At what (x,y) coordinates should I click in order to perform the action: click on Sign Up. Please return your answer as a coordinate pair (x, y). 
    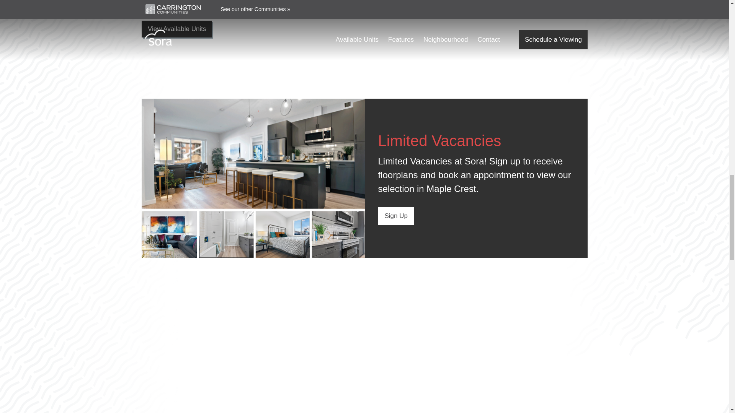
    Looking at the image, I should click on (396, 216).